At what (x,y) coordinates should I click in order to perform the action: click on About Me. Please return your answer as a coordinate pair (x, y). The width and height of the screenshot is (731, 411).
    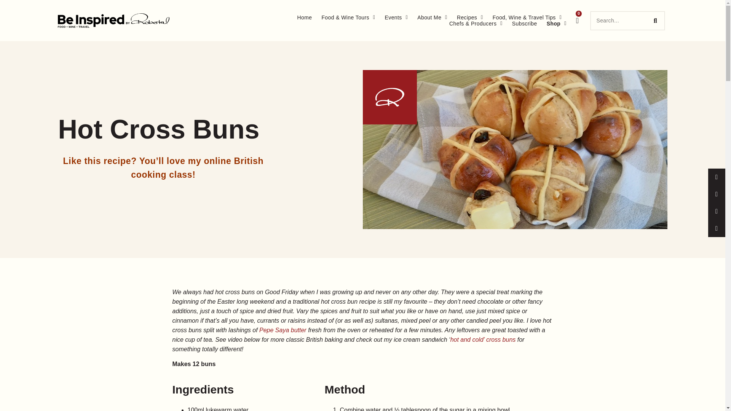
    Looking at the image, I should click on (433, 18).